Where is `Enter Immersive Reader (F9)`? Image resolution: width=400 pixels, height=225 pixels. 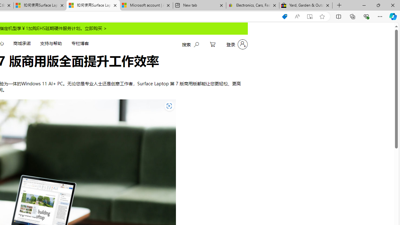 Enter Immersive Reader (F9) is located at coordinates (310, 17).